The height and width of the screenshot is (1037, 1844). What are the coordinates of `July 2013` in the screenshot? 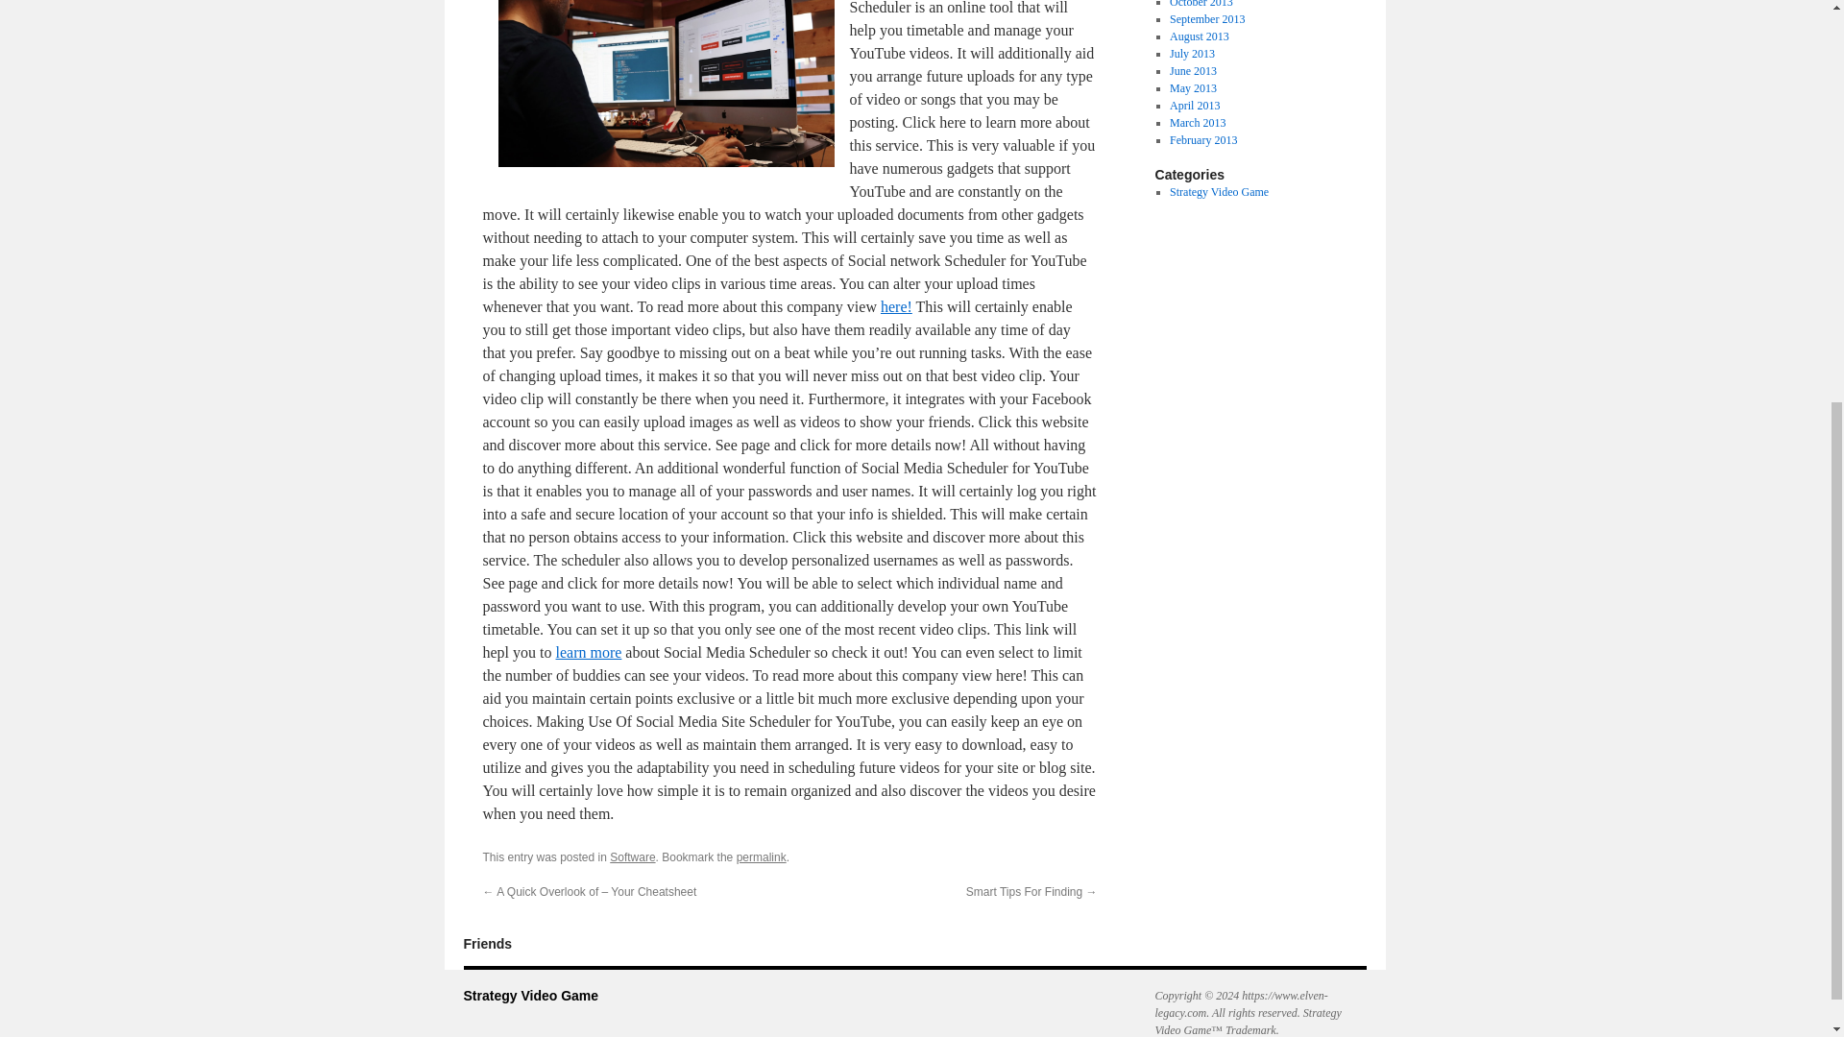 It's located at (1192, 53).